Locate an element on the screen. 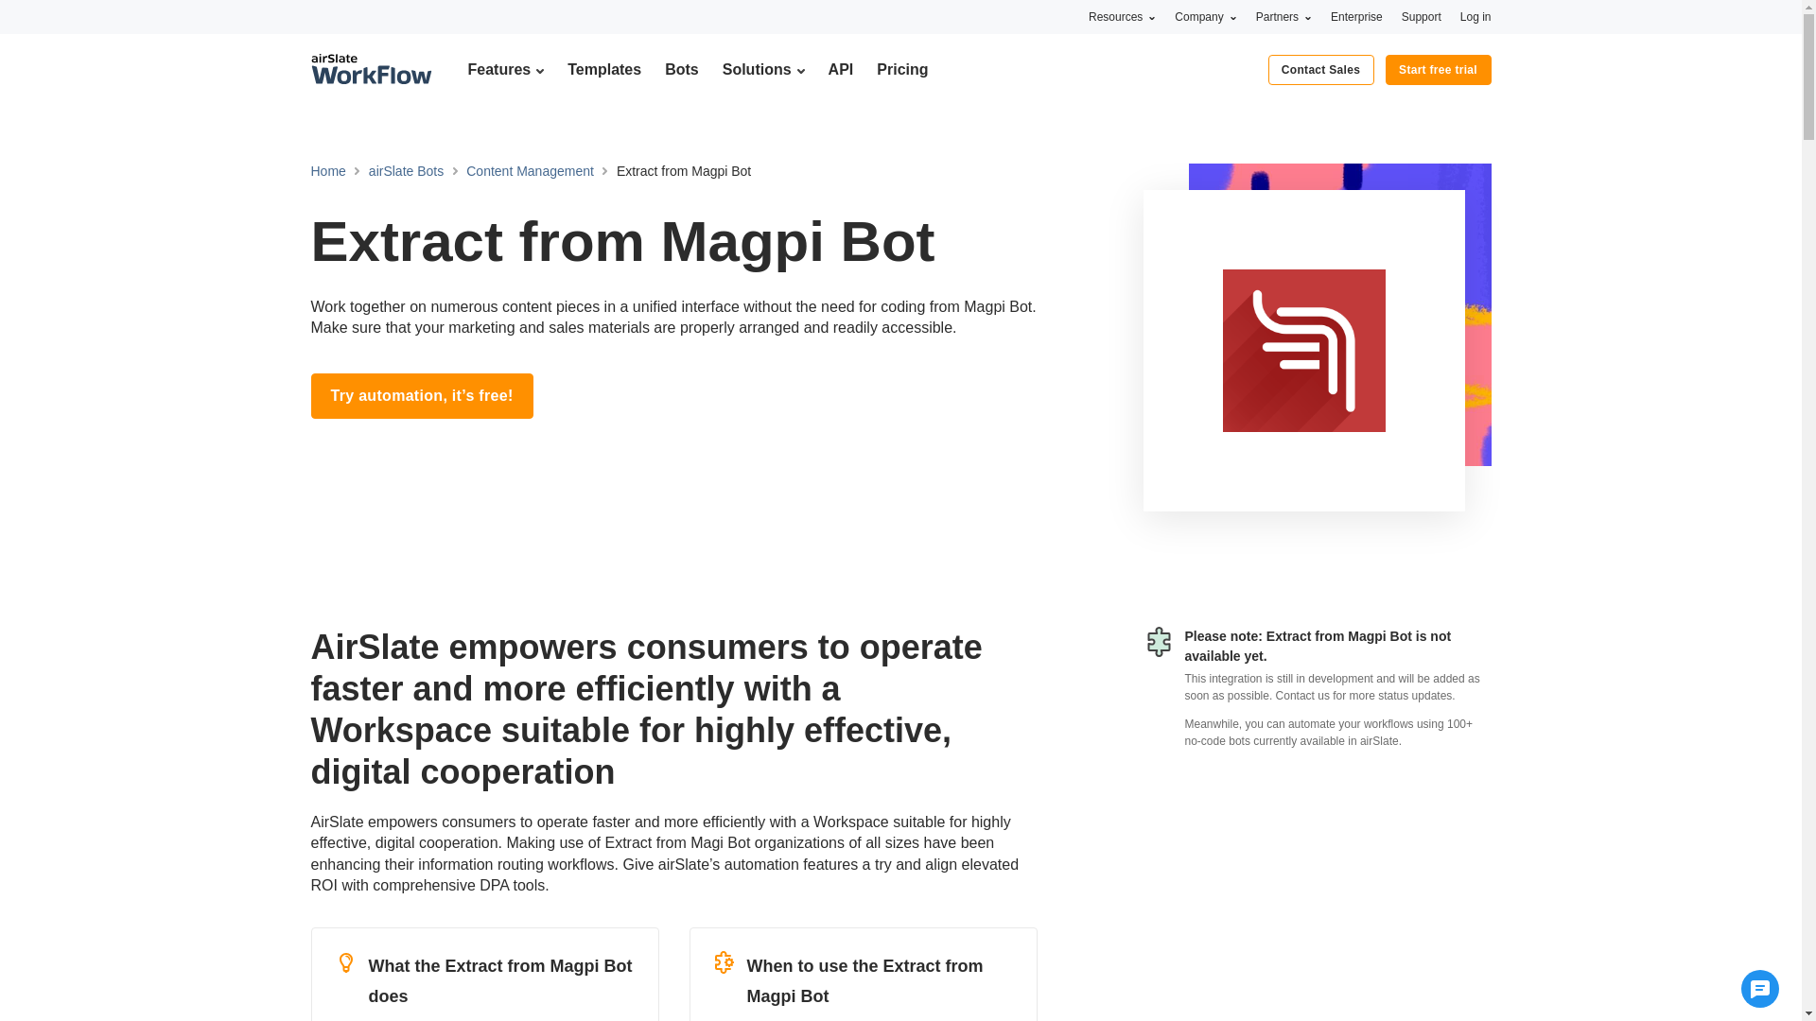 This screenshot has height=1021, width=1816. Partners is located at coordinates (1283, 16).